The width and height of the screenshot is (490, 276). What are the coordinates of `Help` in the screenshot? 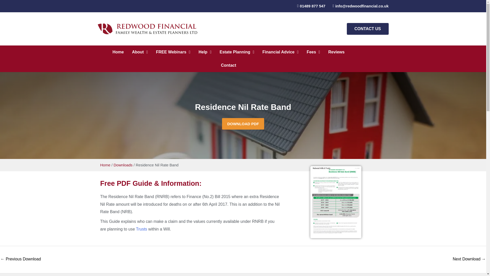 It's located at (205, 52).